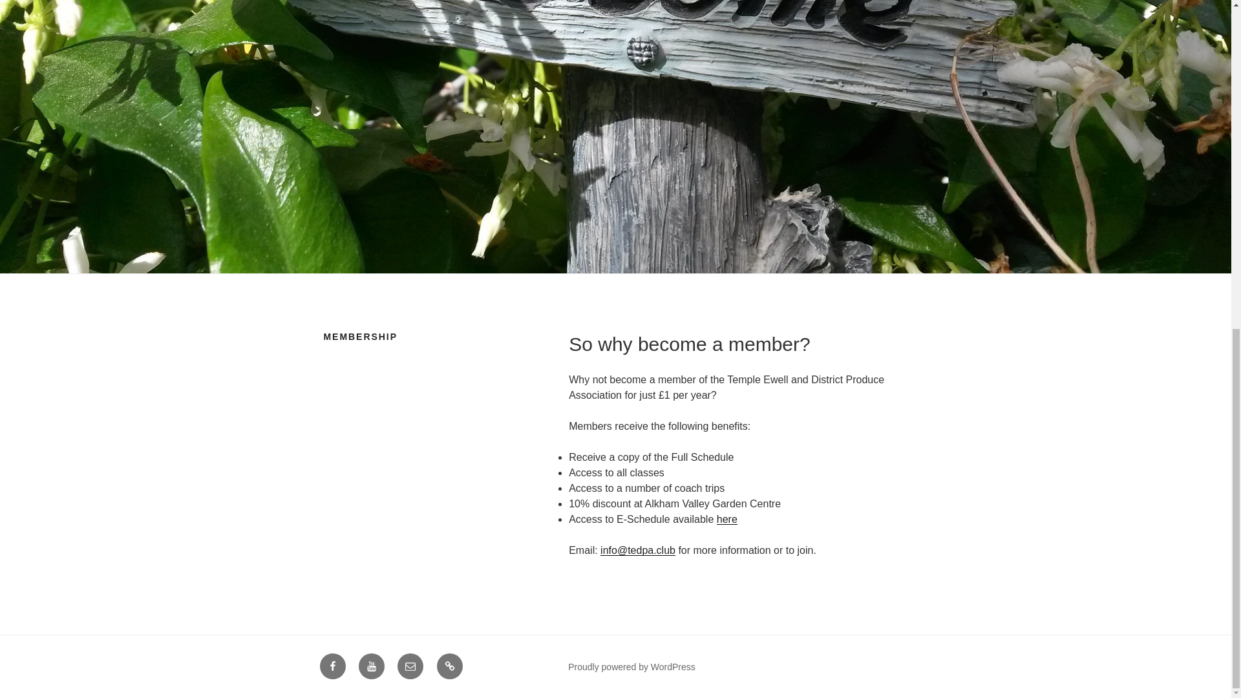 The image size is (1241, 698). Describe the element at coordinates (371, 666) in the screenshot. I see `Youtube` at that location.